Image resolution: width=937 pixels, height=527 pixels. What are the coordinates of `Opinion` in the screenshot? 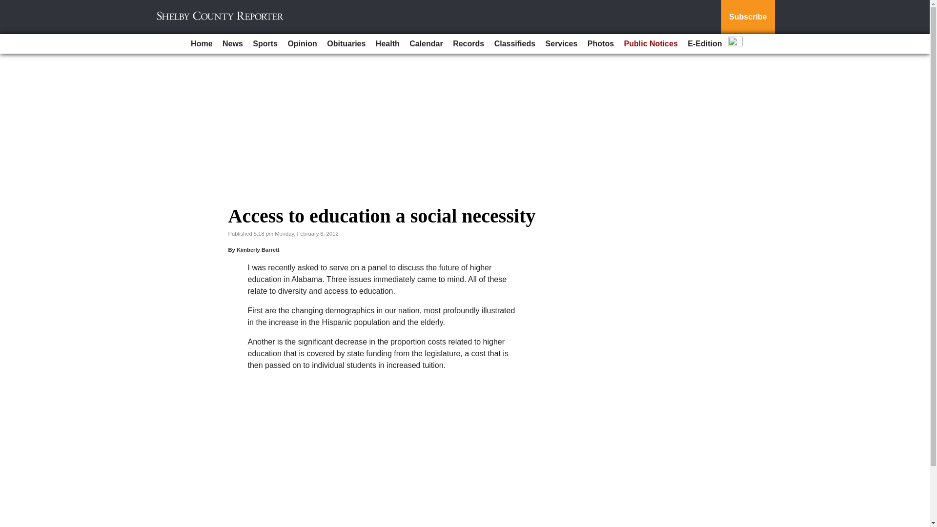 It's located at (302, 44).